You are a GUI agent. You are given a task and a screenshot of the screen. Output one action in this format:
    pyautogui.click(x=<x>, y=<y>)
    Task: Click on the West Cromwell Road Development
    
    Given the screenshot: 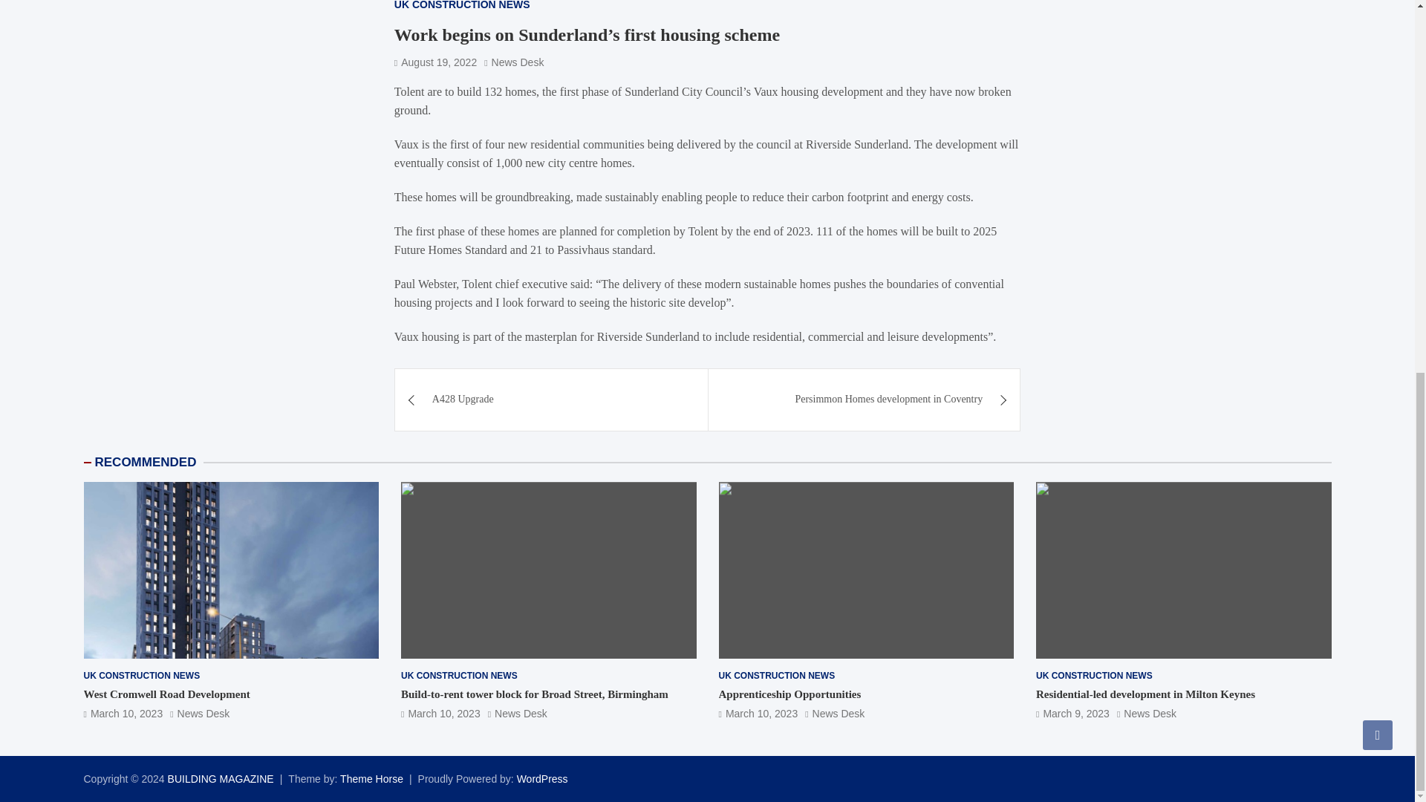 What is the action you would take?
    pyautogui.click(x=122, y=713)
    